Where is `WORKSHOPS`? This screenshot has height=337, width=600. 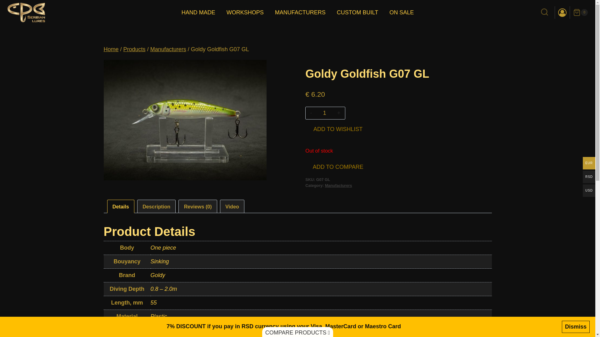 WORKSHOPS is located at coordinates (245, 12).